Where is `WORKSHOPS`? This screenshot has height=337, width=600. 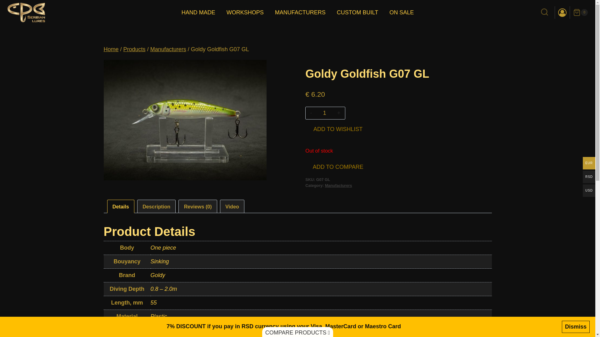 WORKSHOPS is located at coordinates (245, 12).